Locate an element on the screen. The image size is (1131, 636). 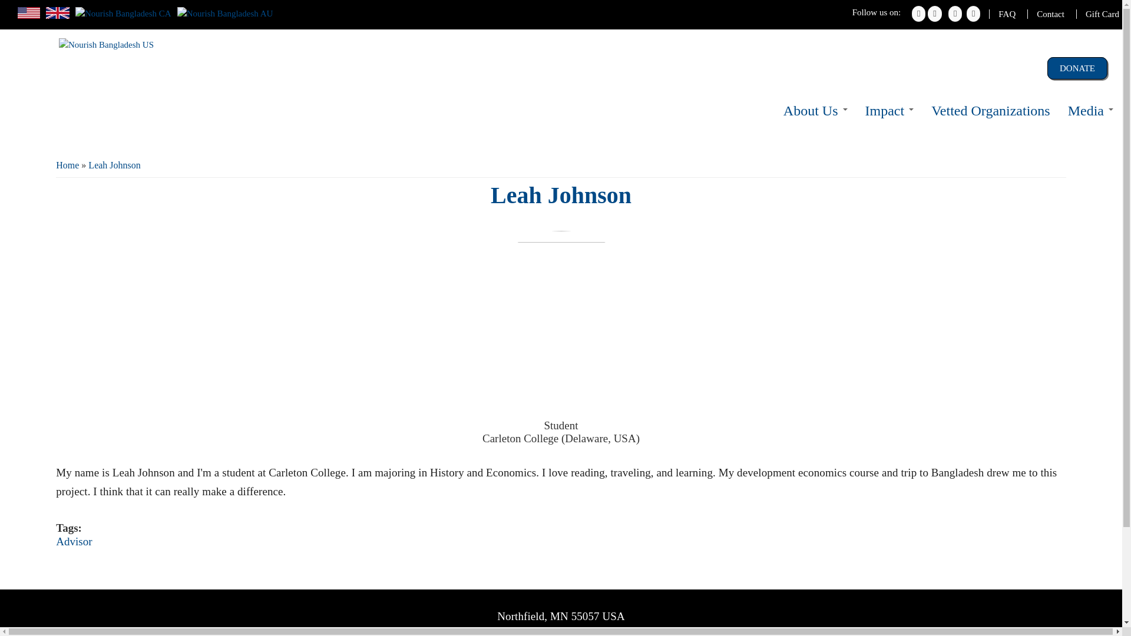
Contact is located at coordinates (1045, 14).